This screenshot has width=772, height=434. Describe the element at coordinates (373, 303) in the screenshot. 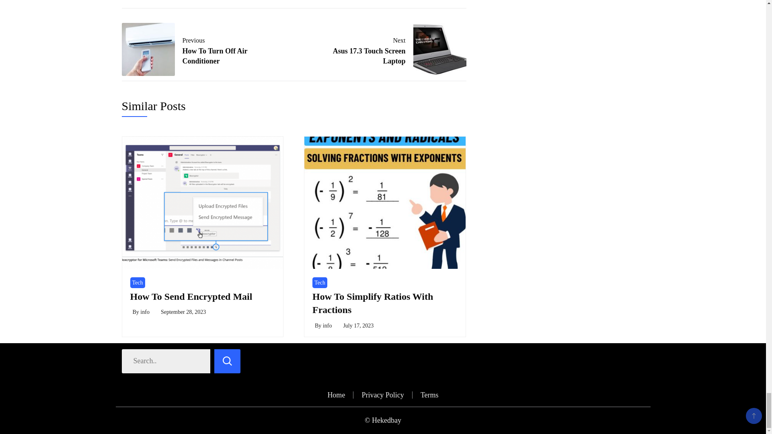

I see `How To Simplify Ratios With Fractions` at that location.